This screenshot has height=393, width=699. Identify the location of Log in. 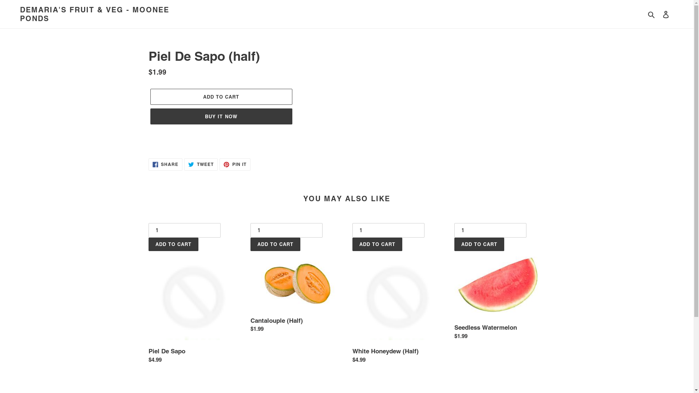
(666, 15).